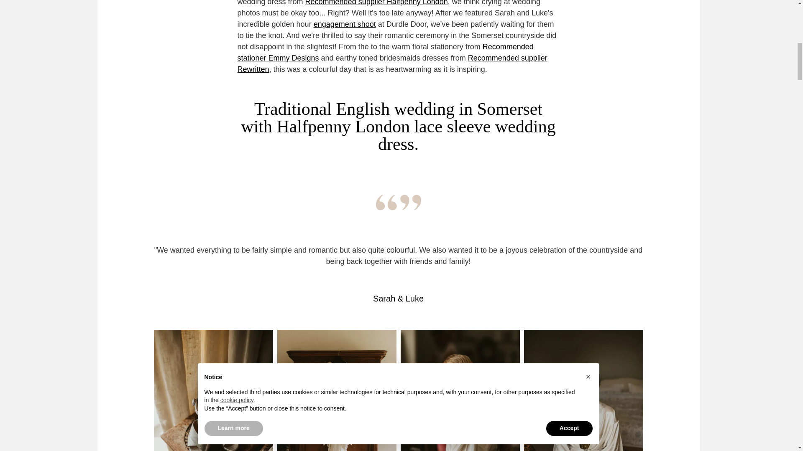 The width and height of the screenshot is (803, 451). Describe the element at coordinates (392, 63) in the screenshot. I see `Recommended supplier Rewritten` at that location.